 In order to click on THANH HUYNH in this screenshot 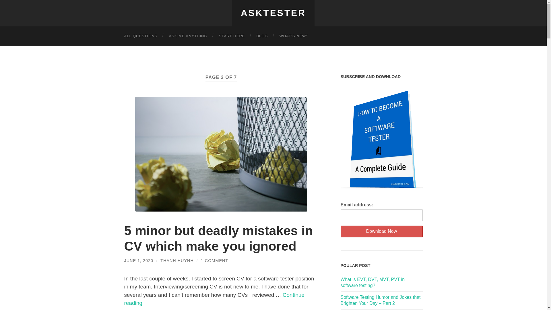, I will do `click(177, 260)`.